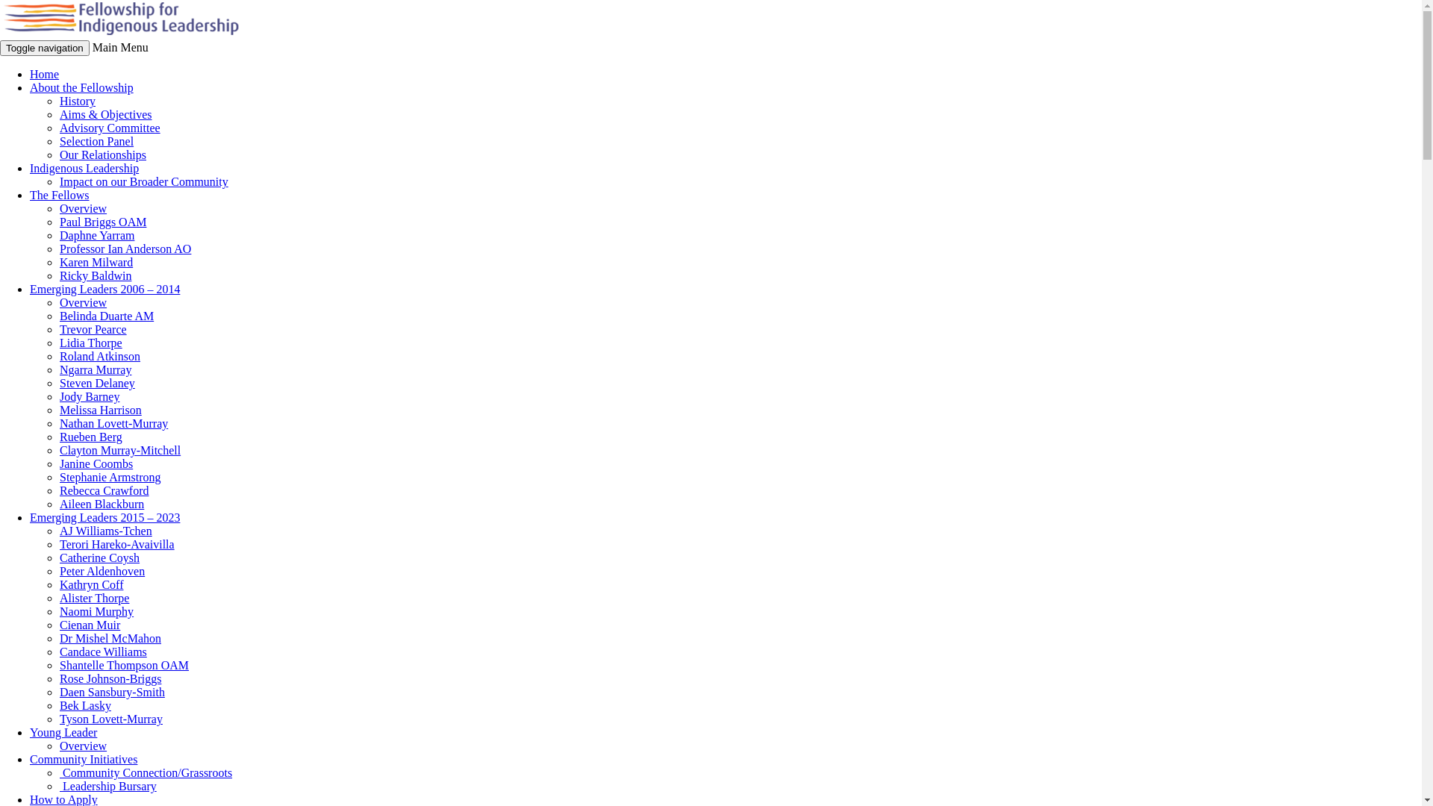 This screenshot has width=1433, height=806. What do you see at coordinates (106, 115) in the screenshot?
I see `Aims & Objectives` at bounding box center [106, 115].